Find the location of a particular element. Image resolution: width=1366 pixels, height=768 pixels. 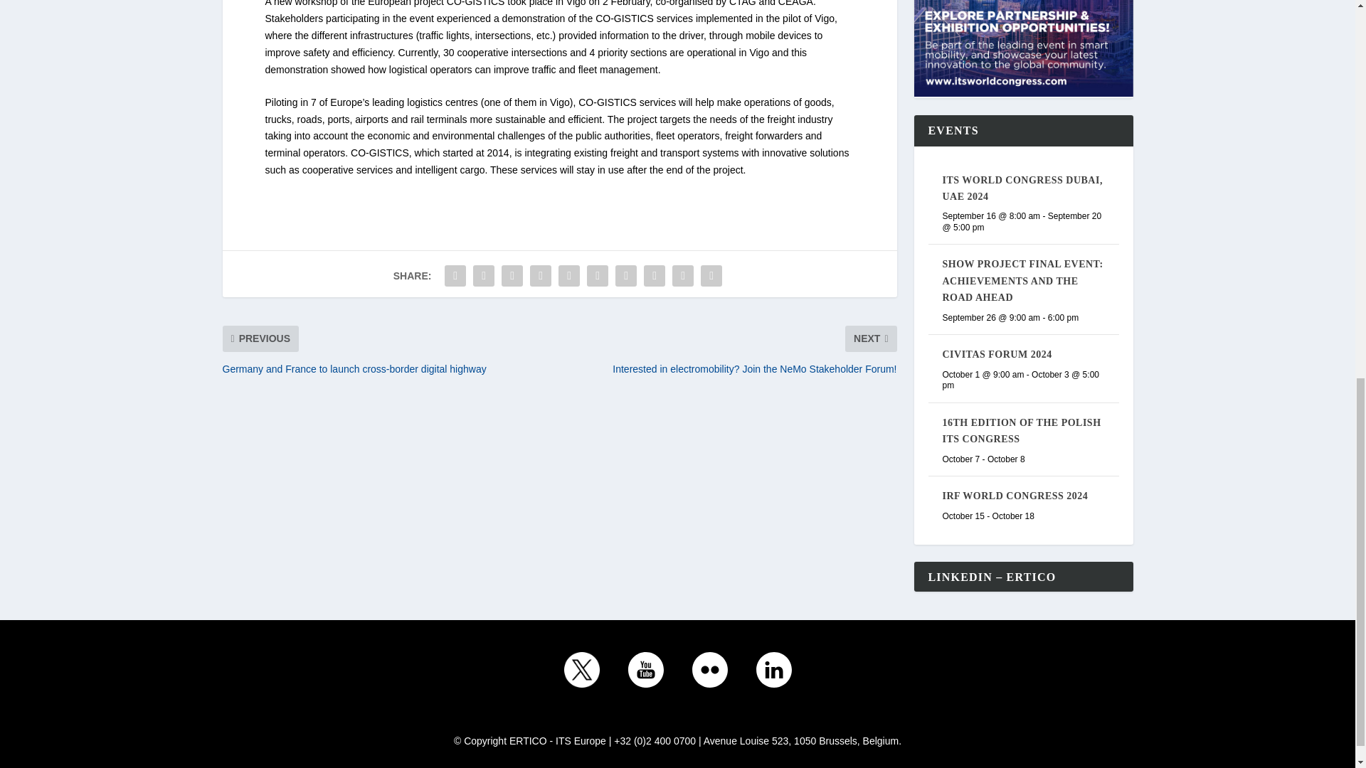

ITS WORLD CONGRESS DUBAI, UAE 2024 is located at coordinates (1022, 188).